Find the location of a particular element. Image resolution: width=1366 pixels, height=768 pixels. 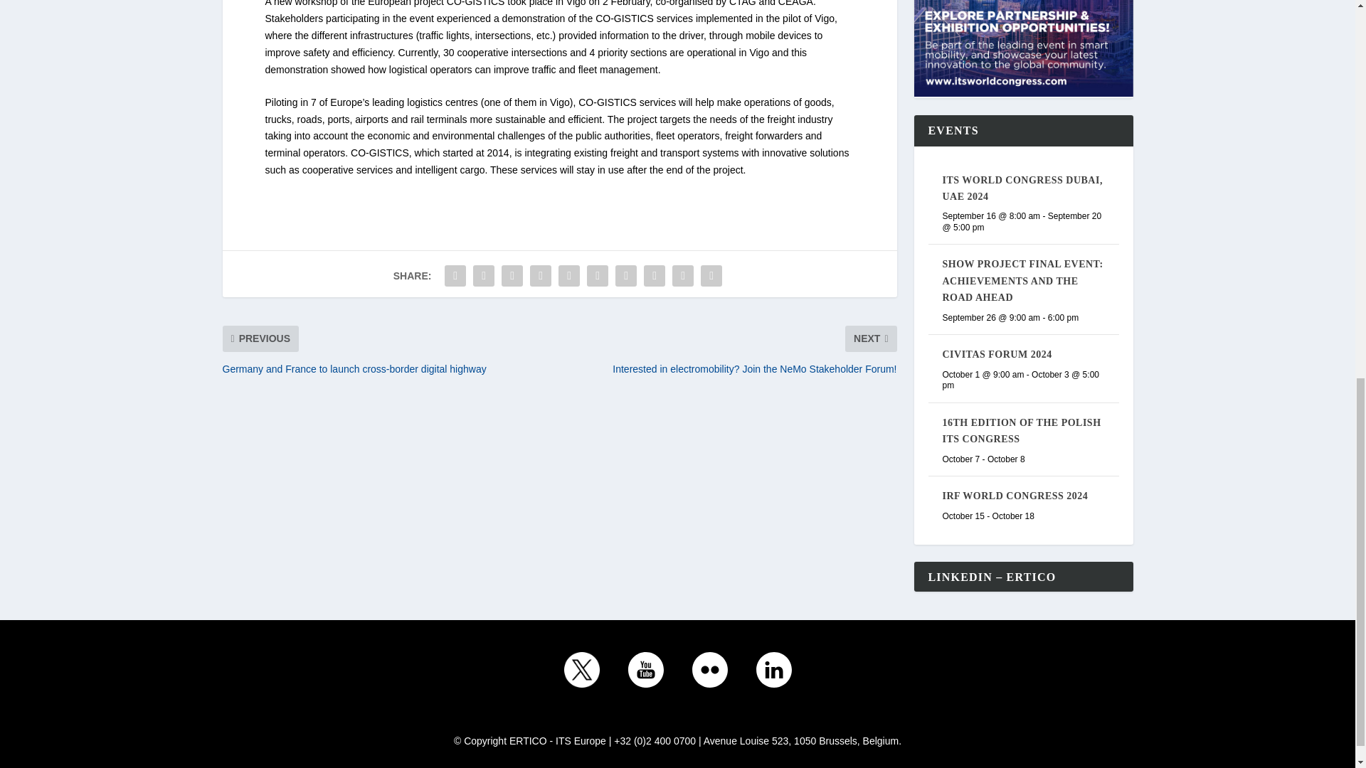

ITS WORLD CONGRESS DUBAI, UAE 2024 is located at coordinates (1022, 188).